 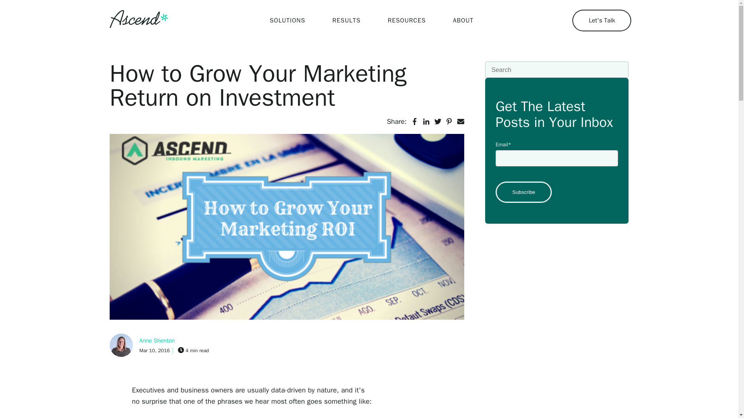 What do you see at coordinates (524, 192) in the screenshot?
I see `Subscribe` at bounding box center [524, 192].